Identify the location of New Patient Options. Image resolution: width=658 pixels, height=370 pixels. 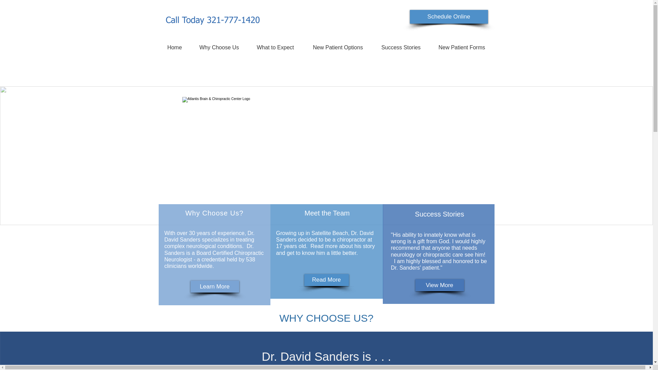
(337, 47).